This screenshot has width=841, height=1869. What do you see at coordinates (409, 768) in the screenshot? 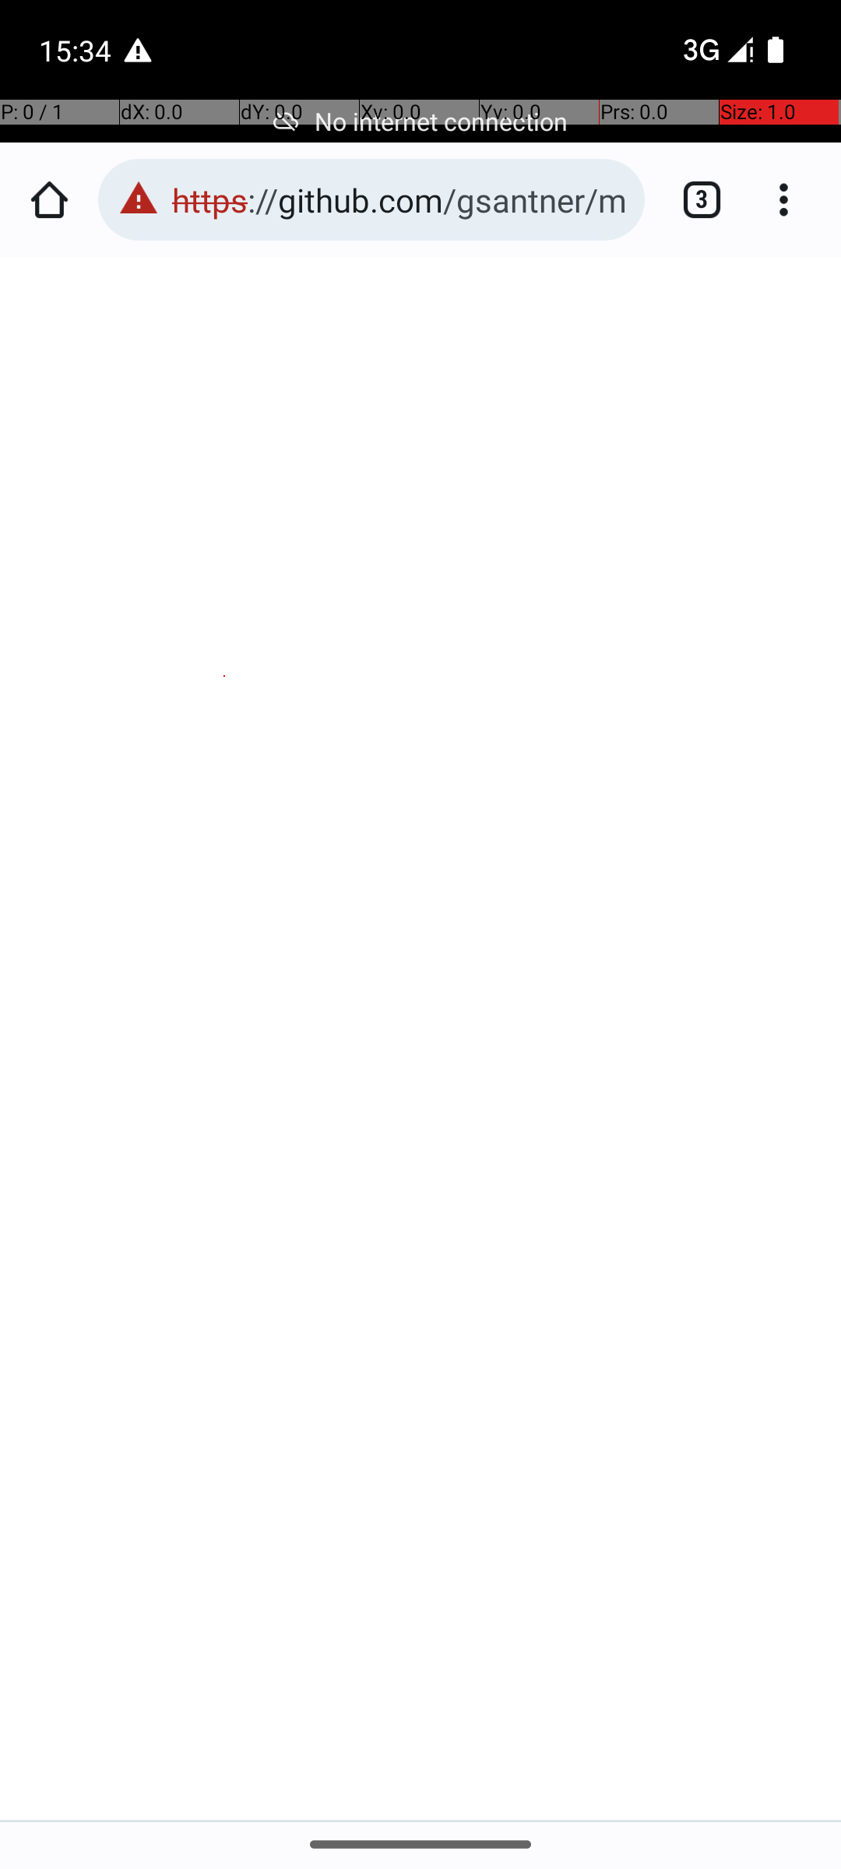
I see `Attackers might be trying to steal your information from ` at bounding box center [409, 768].